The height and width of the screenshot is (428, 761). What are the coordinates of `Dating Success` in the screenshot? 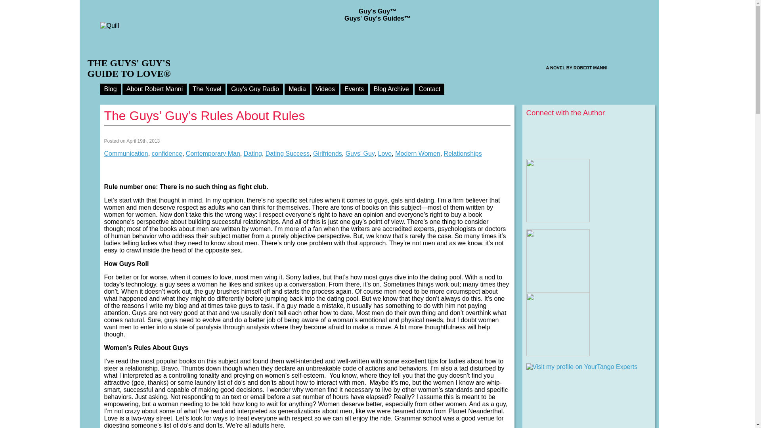 It's located at (288, 154).